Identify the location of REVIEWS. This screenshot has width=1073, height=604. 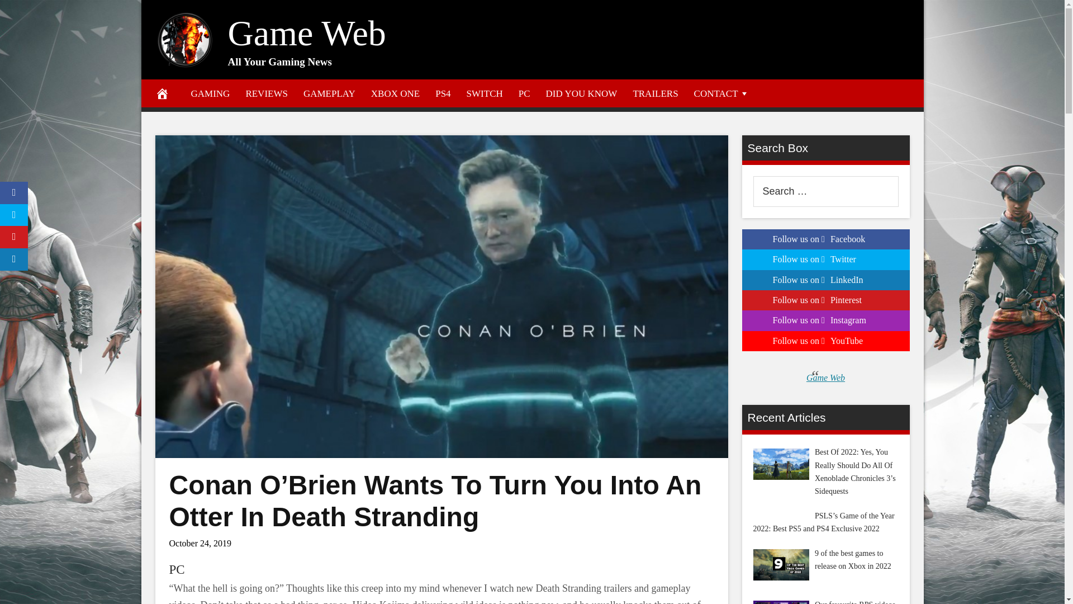
(266, 93).